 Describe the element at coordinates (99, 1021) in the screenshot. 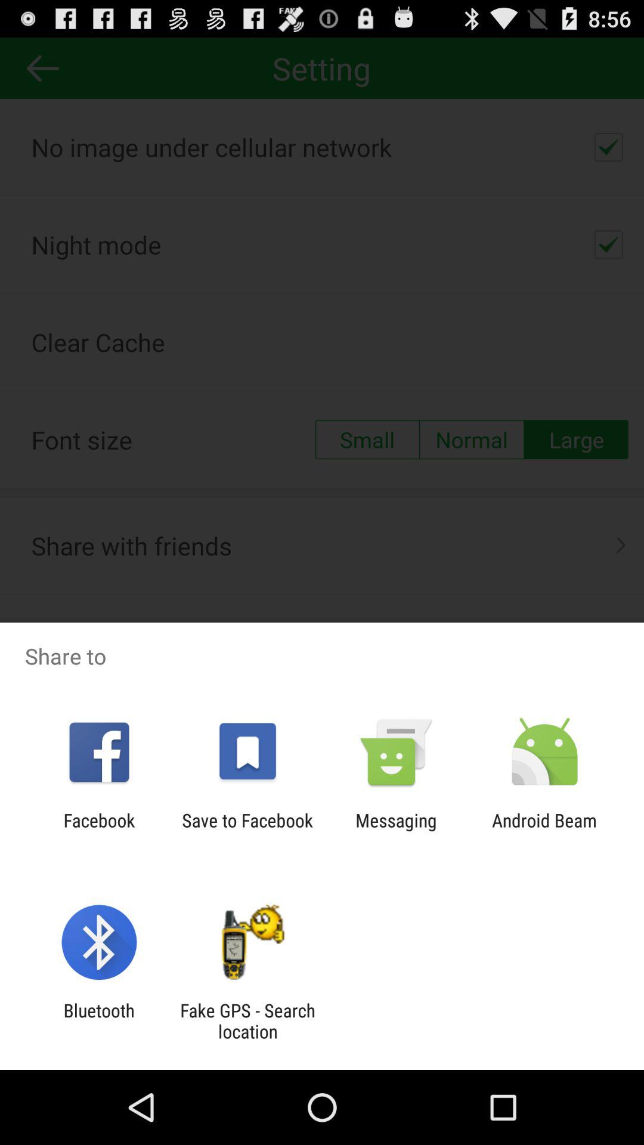

I see `scroll until bluetooth icon` at that location.